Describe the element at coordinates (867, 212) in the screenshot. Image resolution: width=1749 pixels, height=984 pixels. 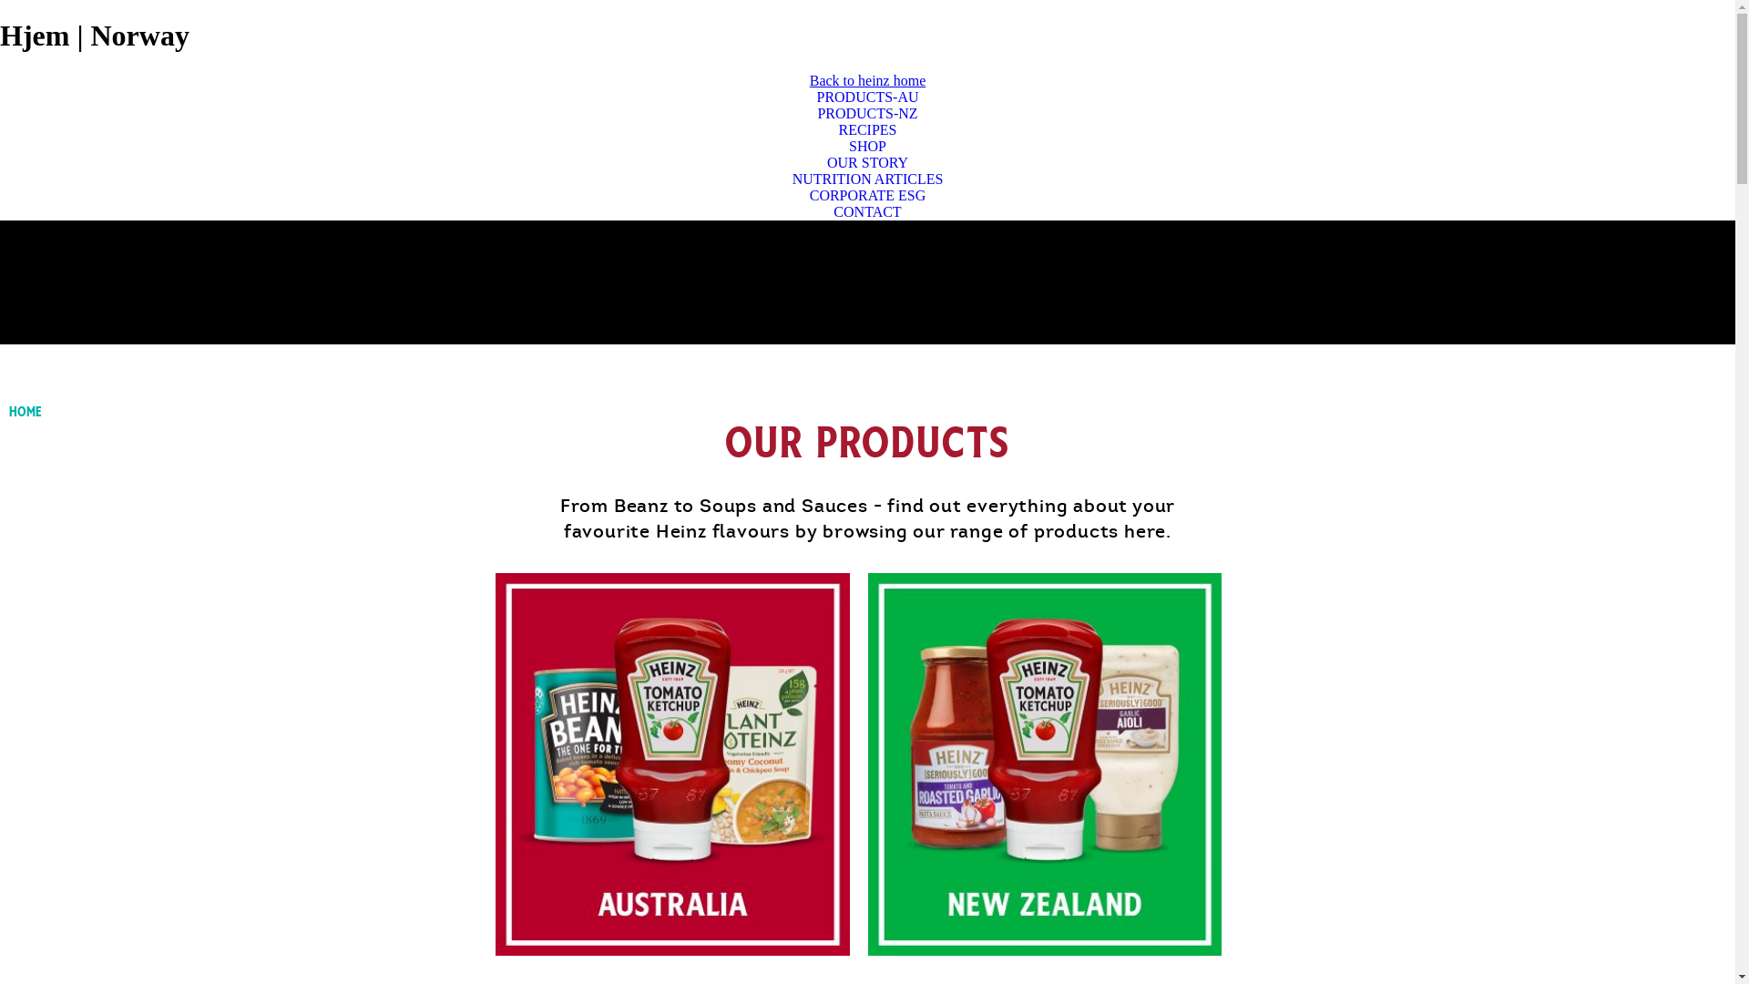
I see `CONTACT` at that location.